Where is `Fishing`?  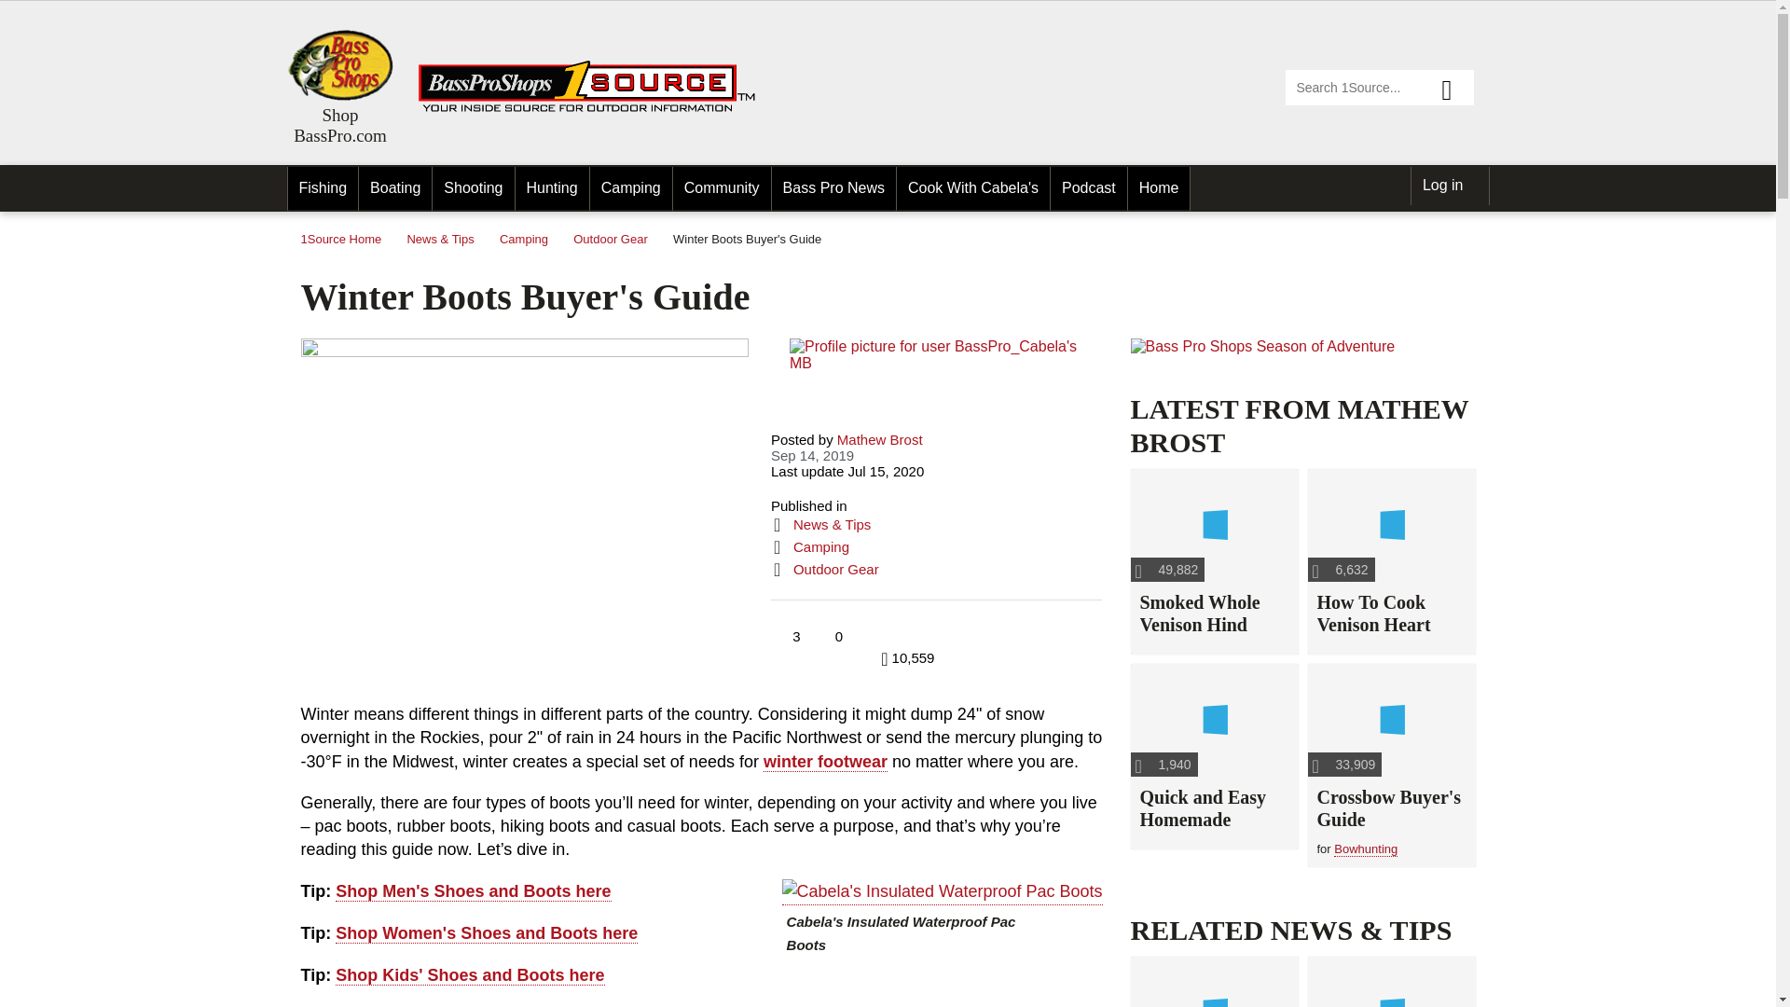
Fishing is located at coordinates (323, 188).